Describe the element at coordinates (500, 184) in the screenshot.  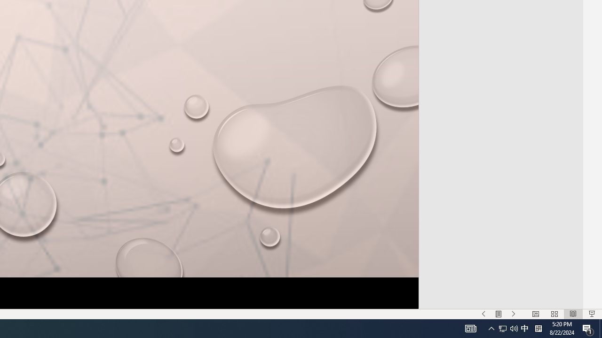
I see `Dari` at that location.